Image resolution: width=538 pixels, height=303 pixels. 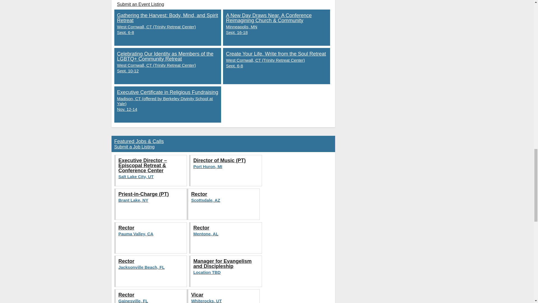 What do you see at coordinates (224, 204) in the screenshot?
I see `Gathering the Harvest: Body, Mind, and Spirit Retreat` at bounding box center [224, 204].